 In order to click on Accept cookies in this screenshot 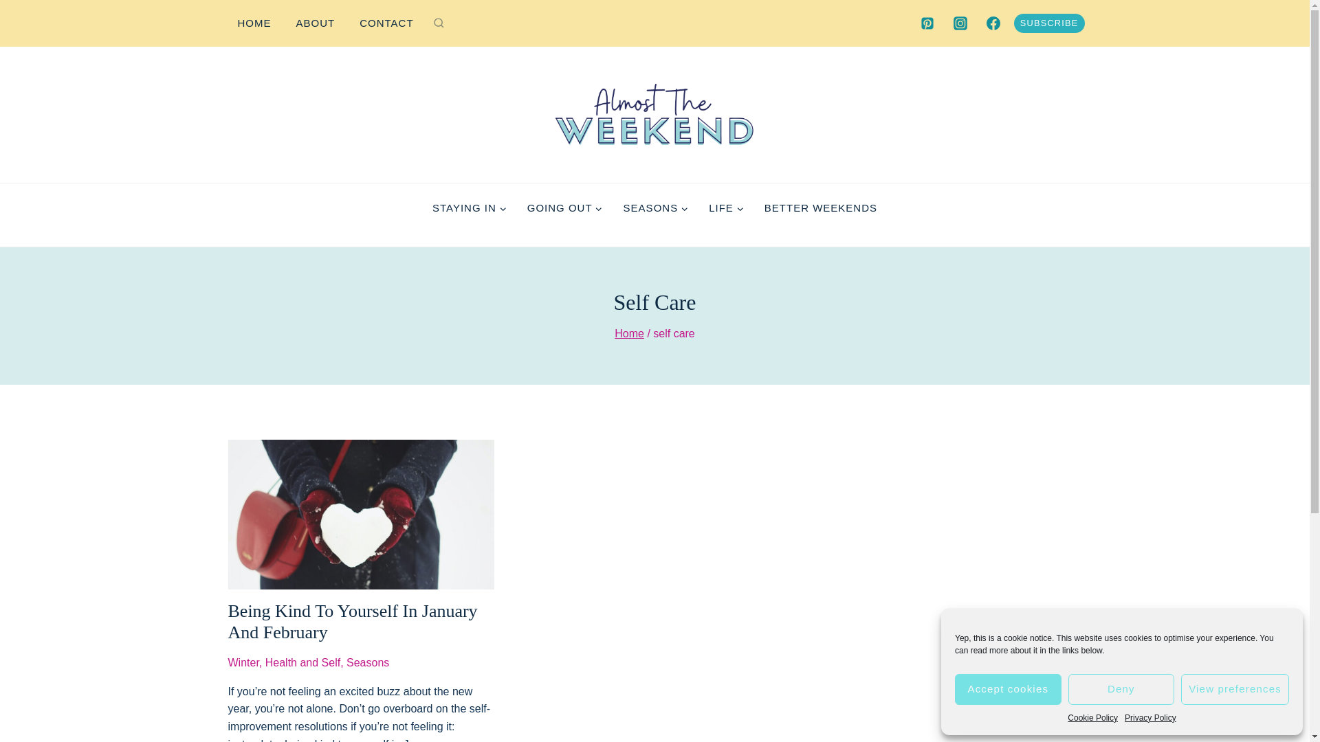, I will do `click(1008, 689)`.